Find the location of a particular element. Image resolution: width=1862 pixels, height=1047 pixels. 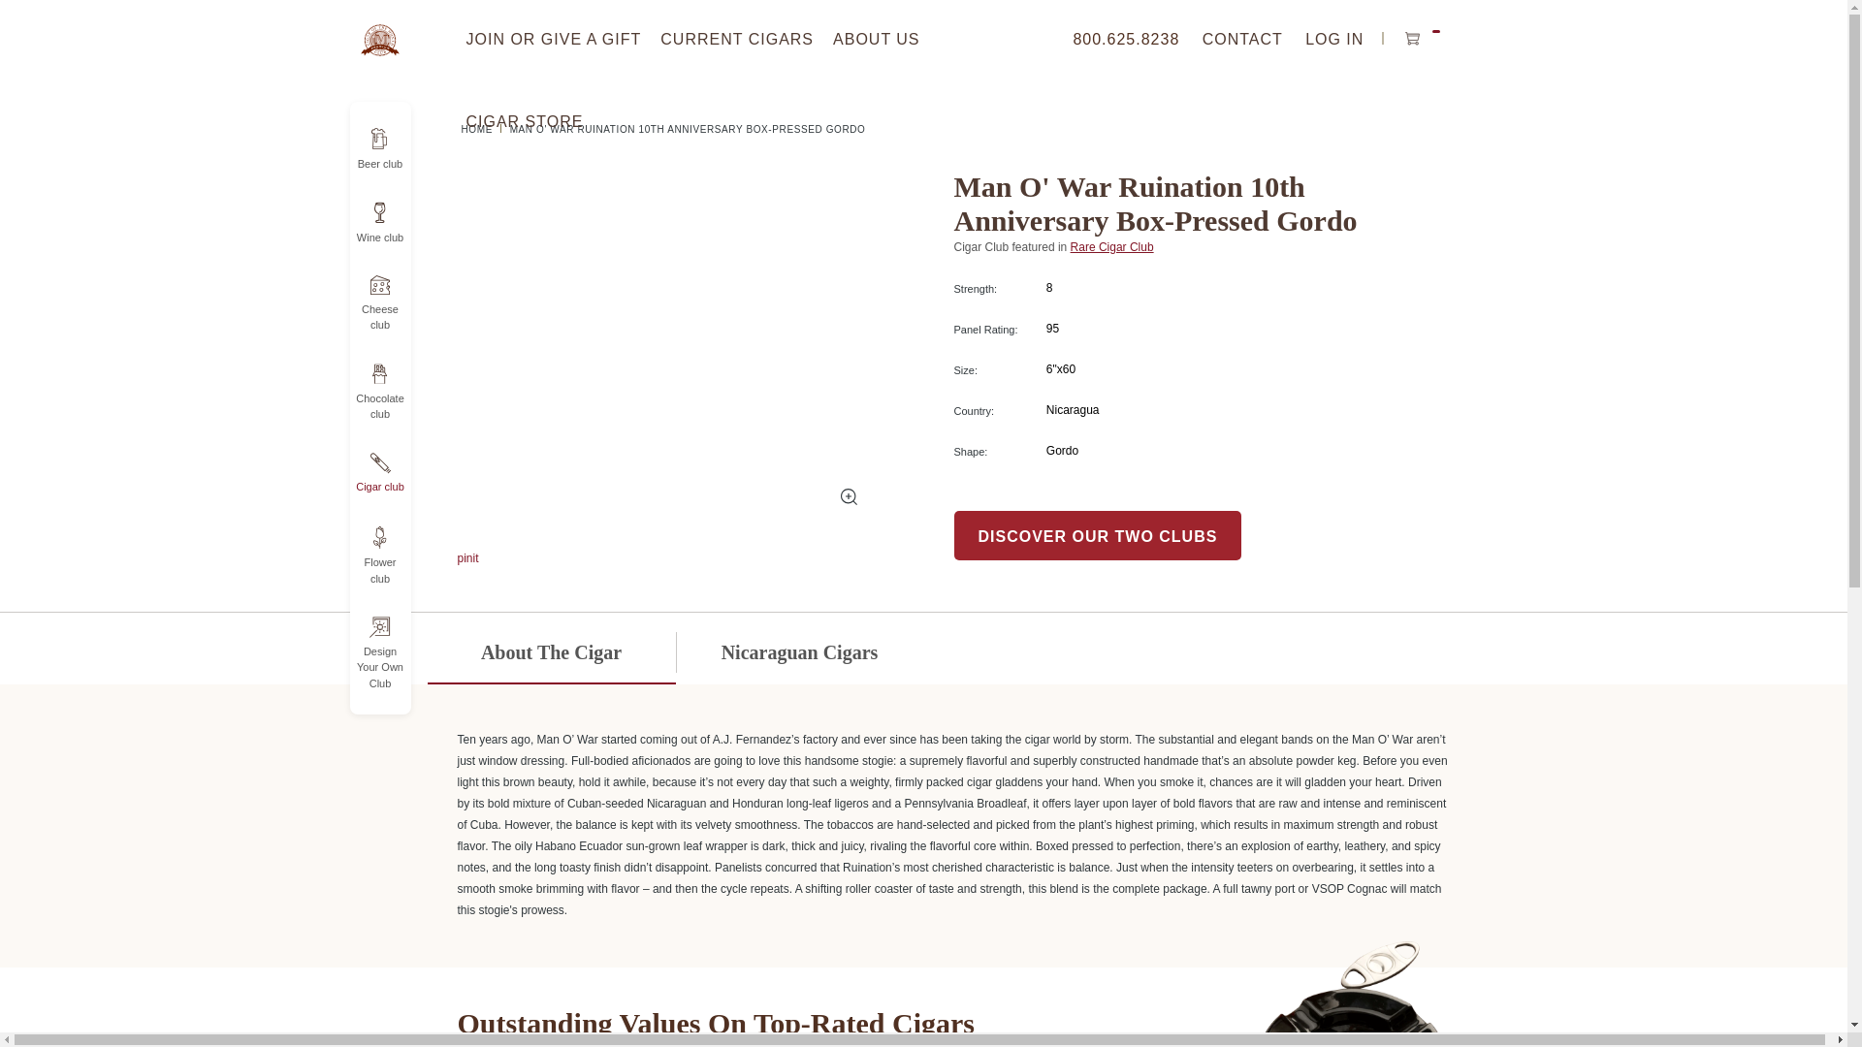

Wine club is located at coordinates (550, 653).